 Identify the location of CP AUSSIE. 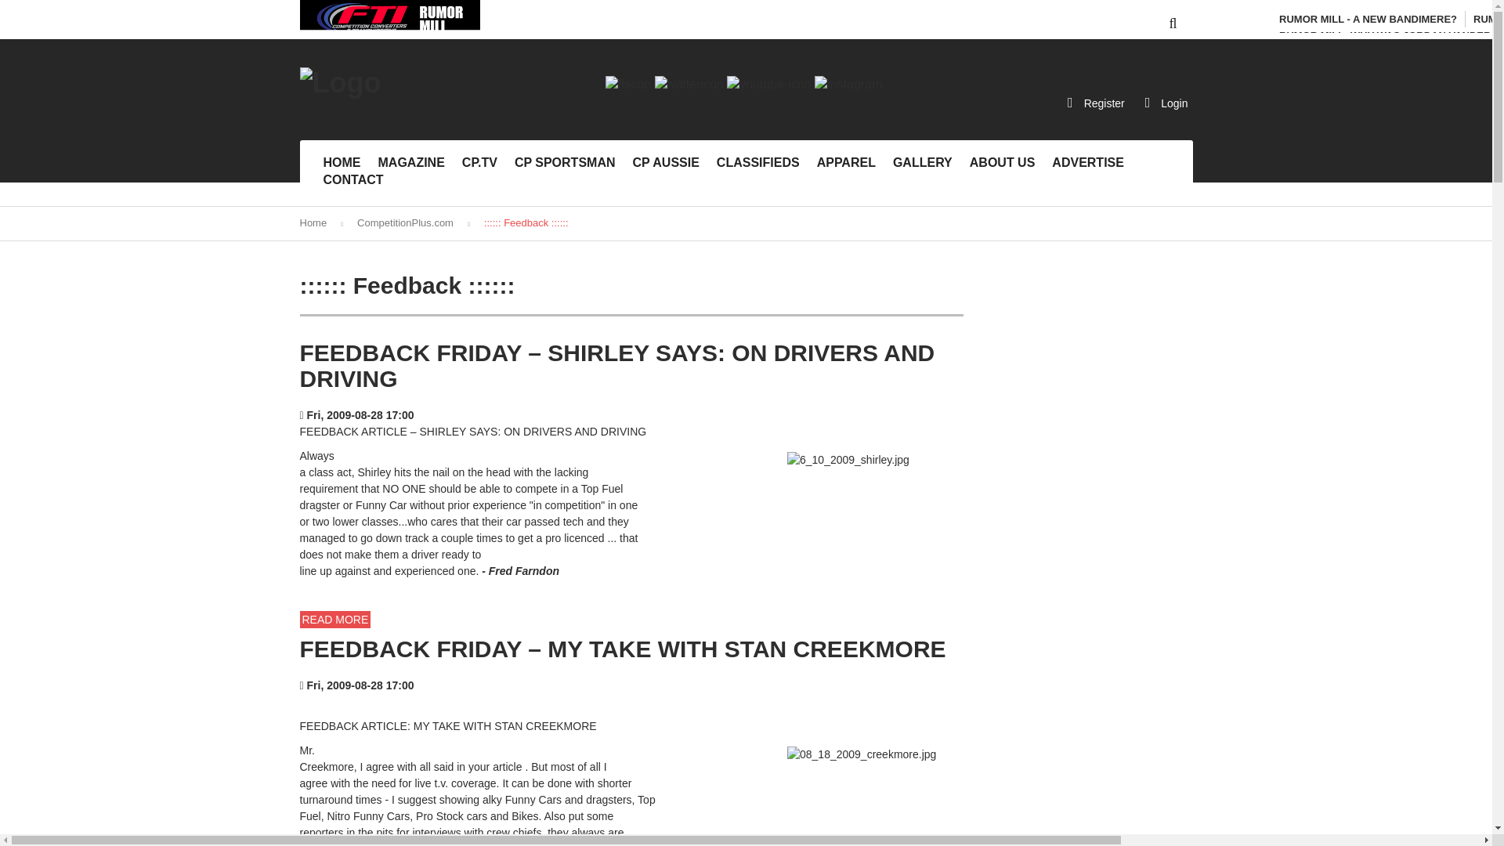
(666, 163).